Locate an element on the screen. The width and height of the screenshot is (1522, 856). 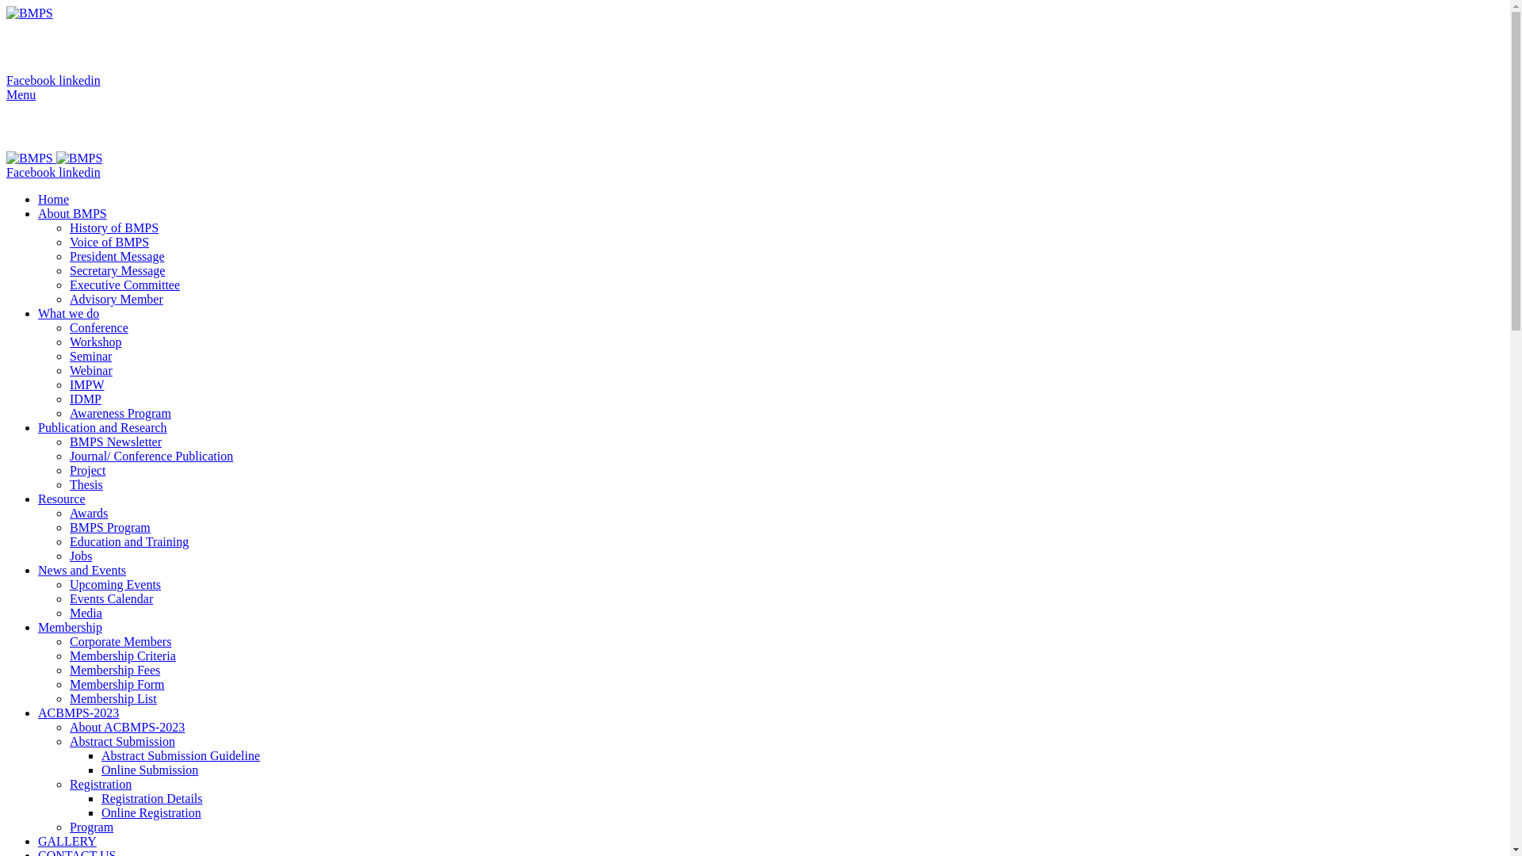
ACBMPS-2023 is located at coordinates (78, 713).